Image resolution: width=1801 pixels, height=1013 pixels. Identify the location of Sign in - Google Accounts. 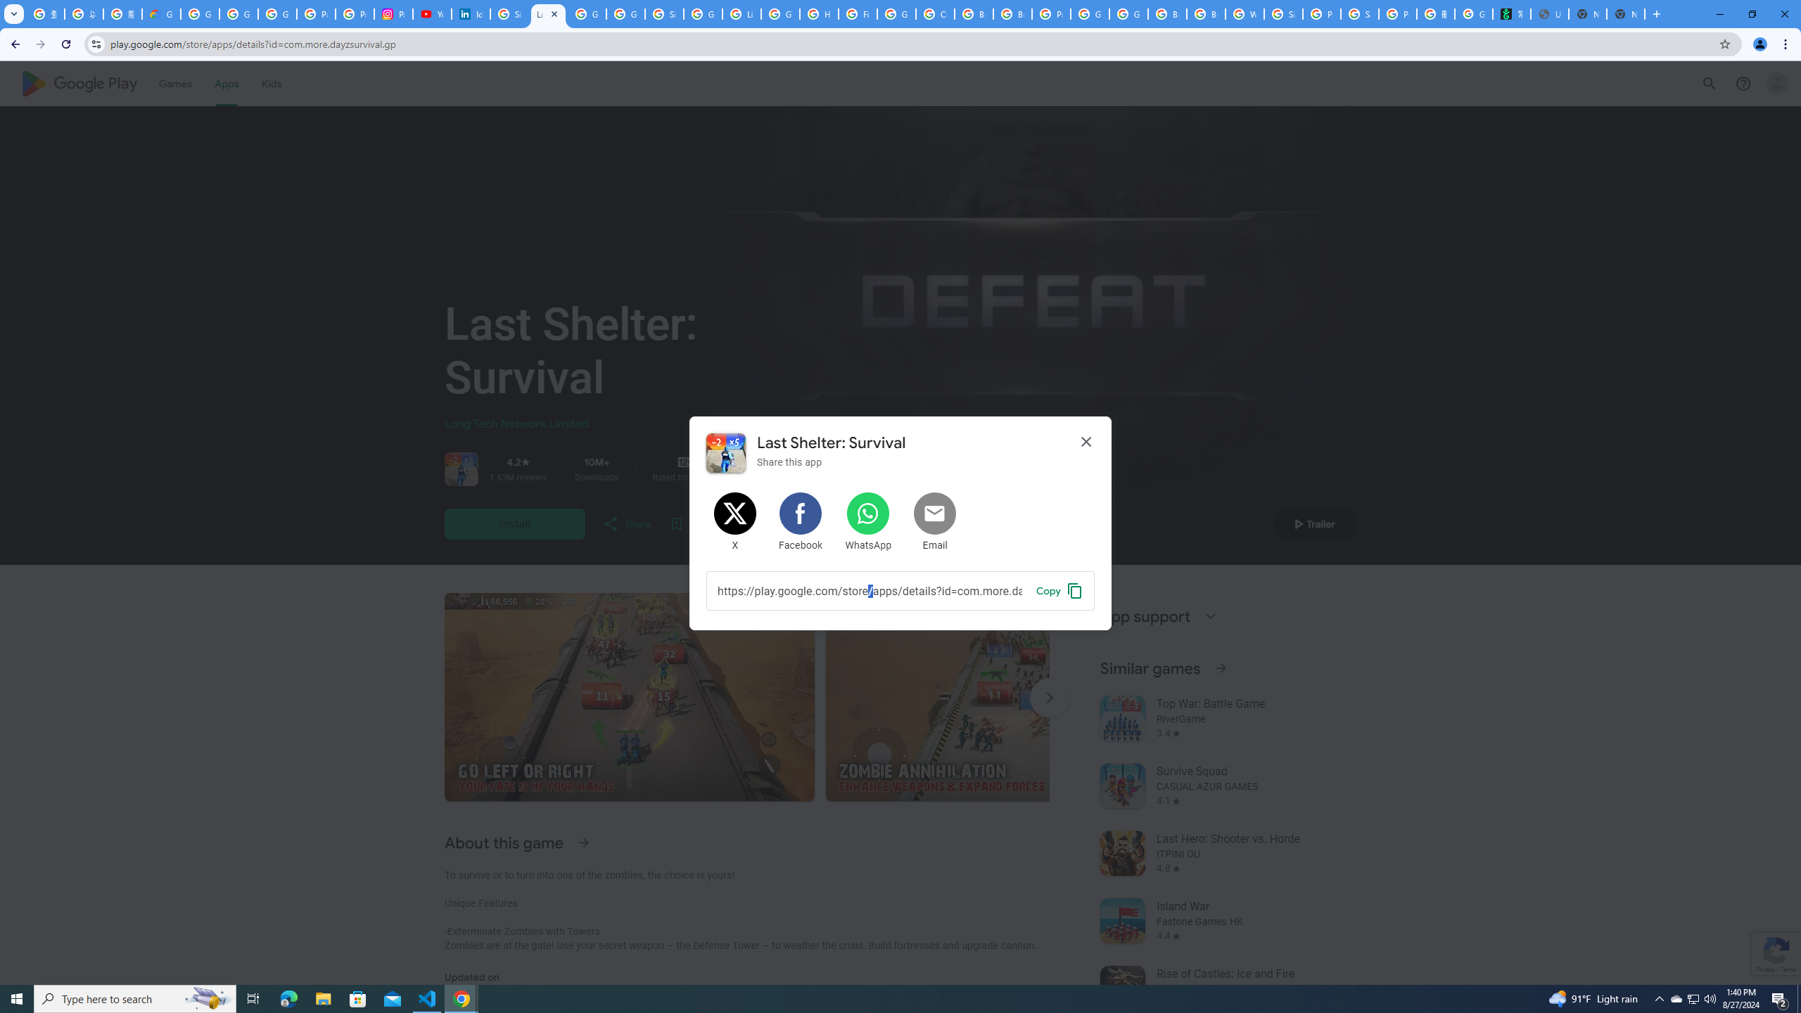
(664, 14).